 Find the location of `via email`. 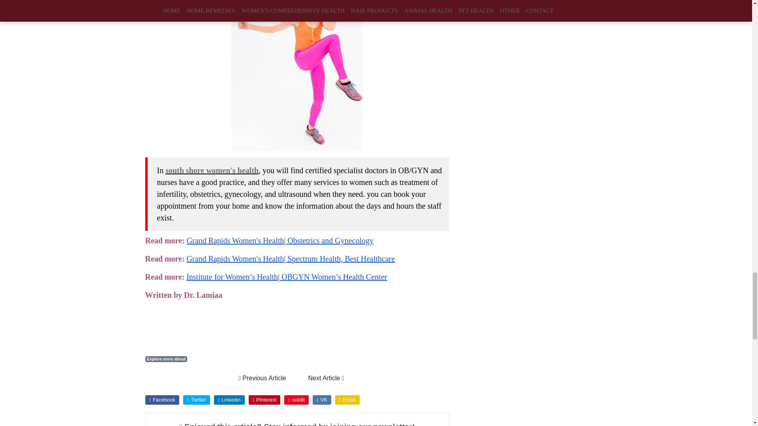

via email is located at coordinates (347, 400).